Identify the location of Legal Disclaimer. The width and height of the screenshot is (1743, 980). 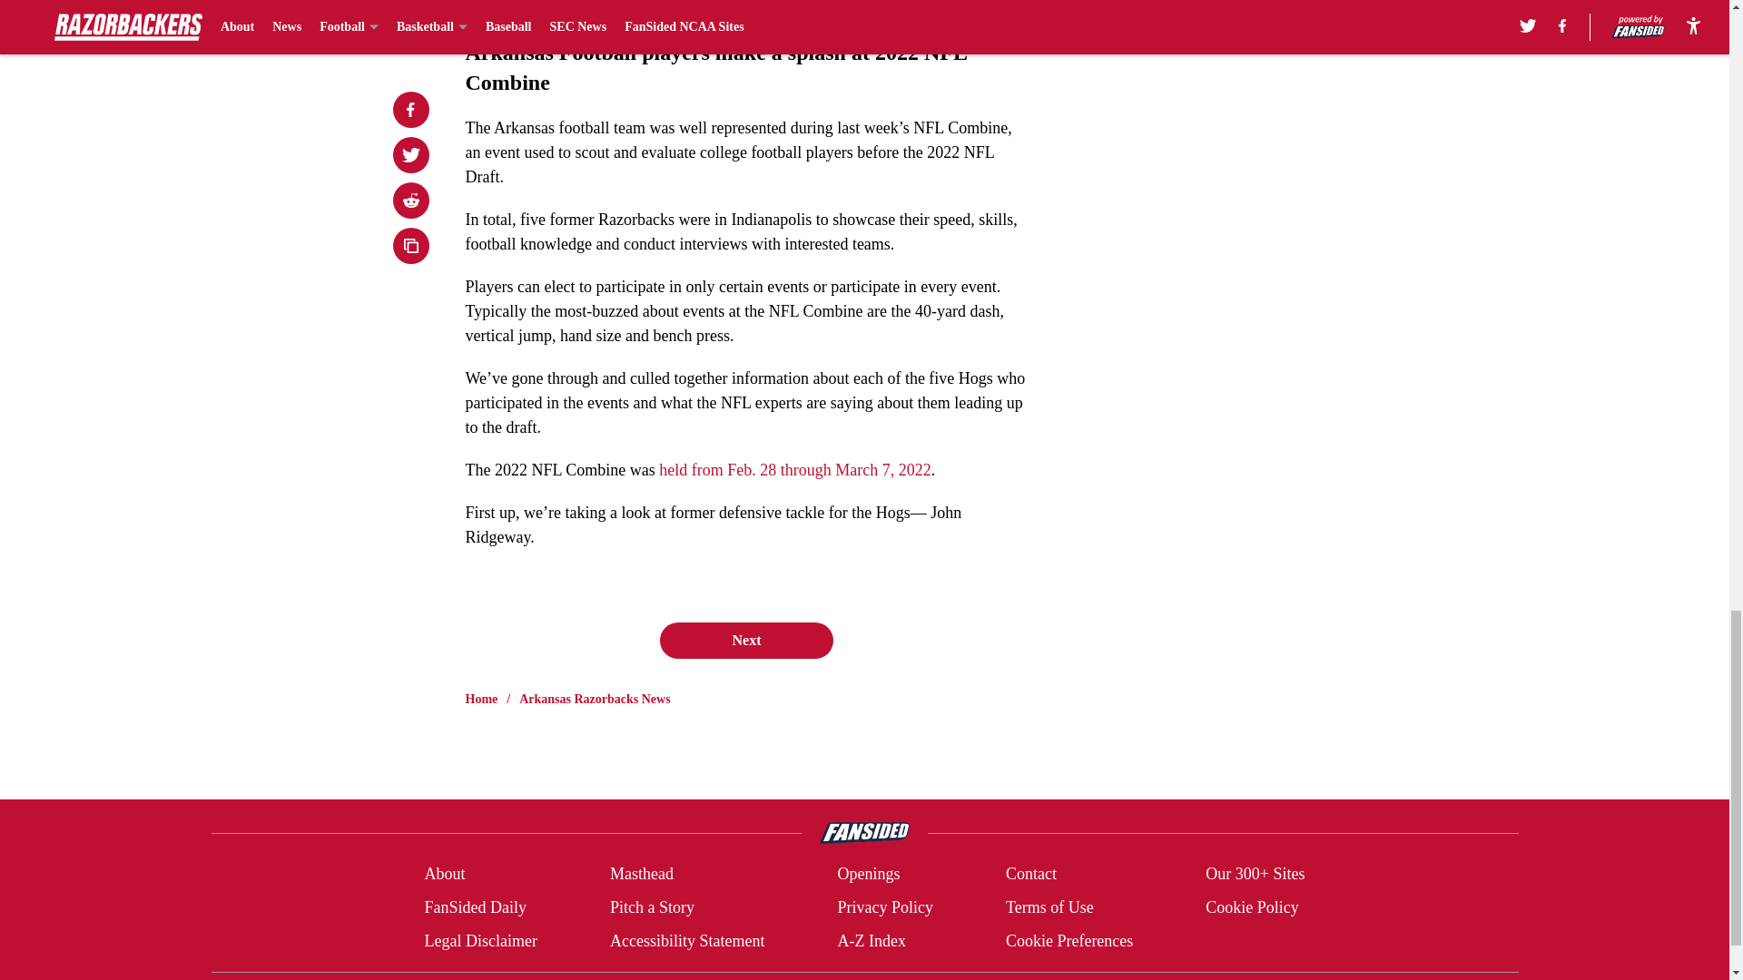
(479, 940).